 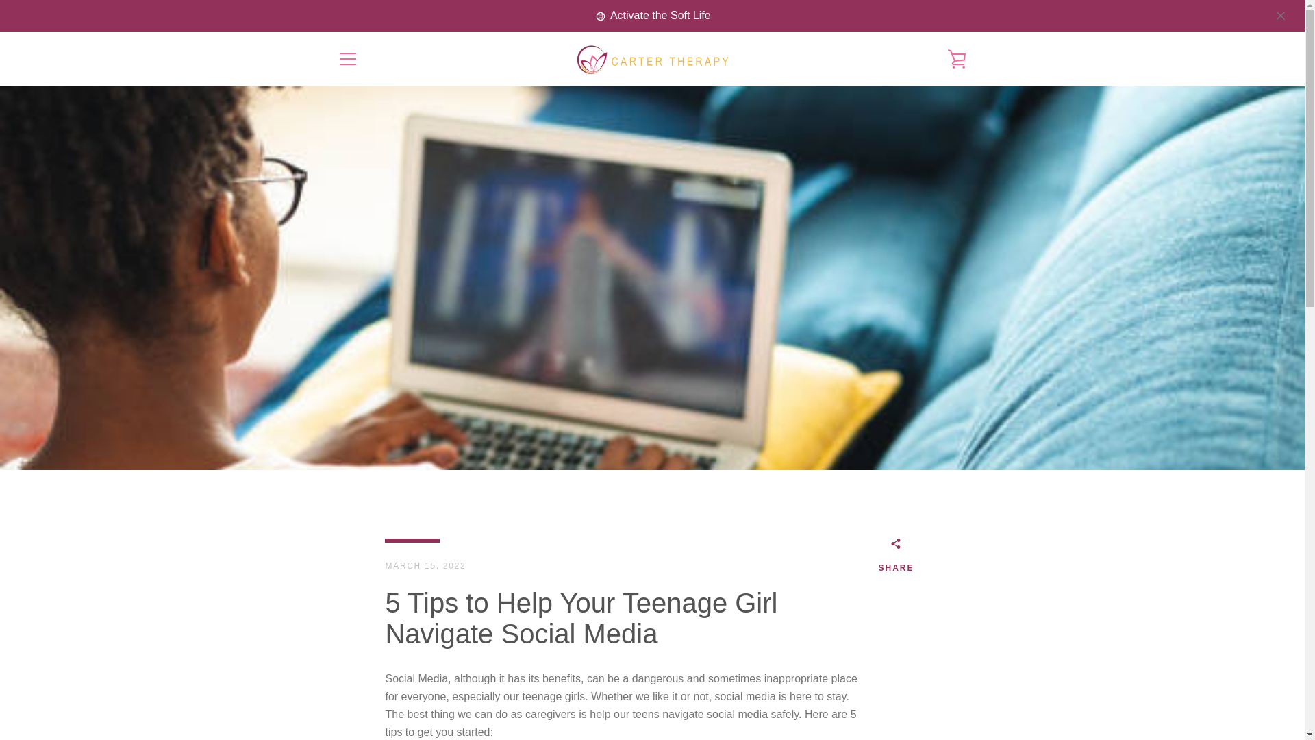 What do you see at coordinates (347, 59) in the screenshot?
I see `MENU` at bounding box center [347, 59].